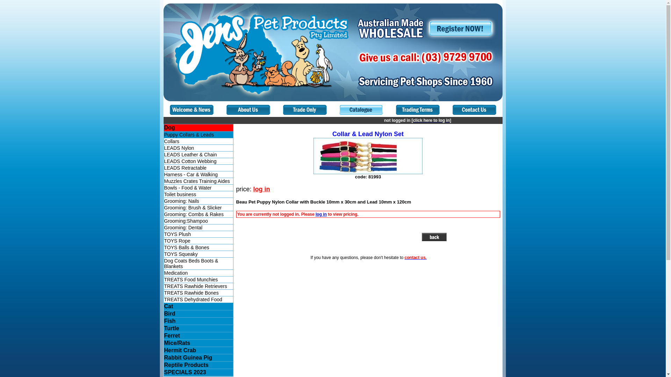 The width and height of the screenshot is (671, 377). I want to click on Grooming: Dental, so click(183, 228).